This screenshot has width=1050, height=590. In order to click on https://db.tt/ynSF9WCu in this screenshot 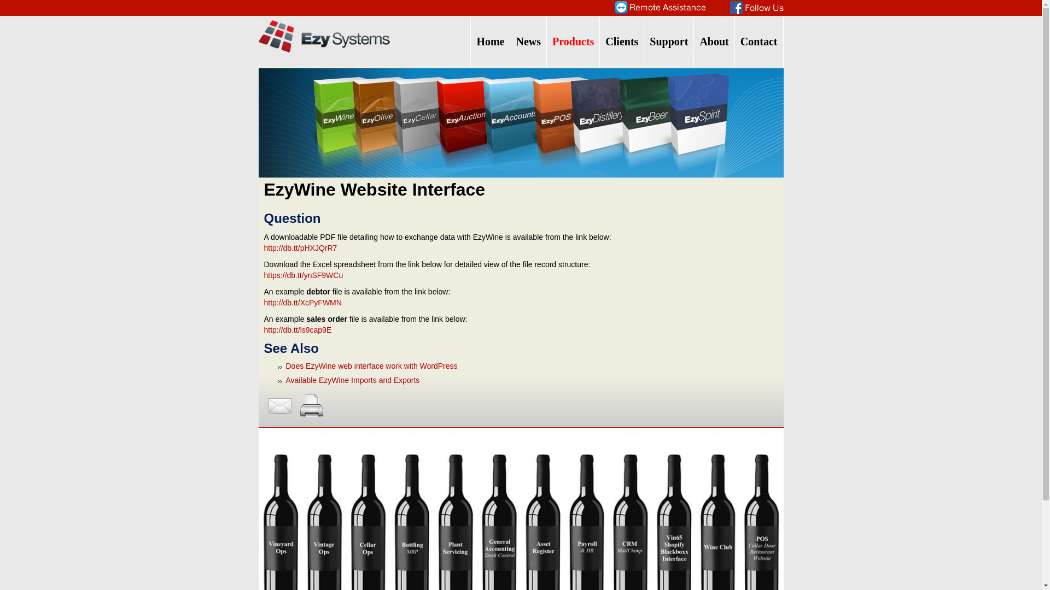, I will do `click(303, 275)`.